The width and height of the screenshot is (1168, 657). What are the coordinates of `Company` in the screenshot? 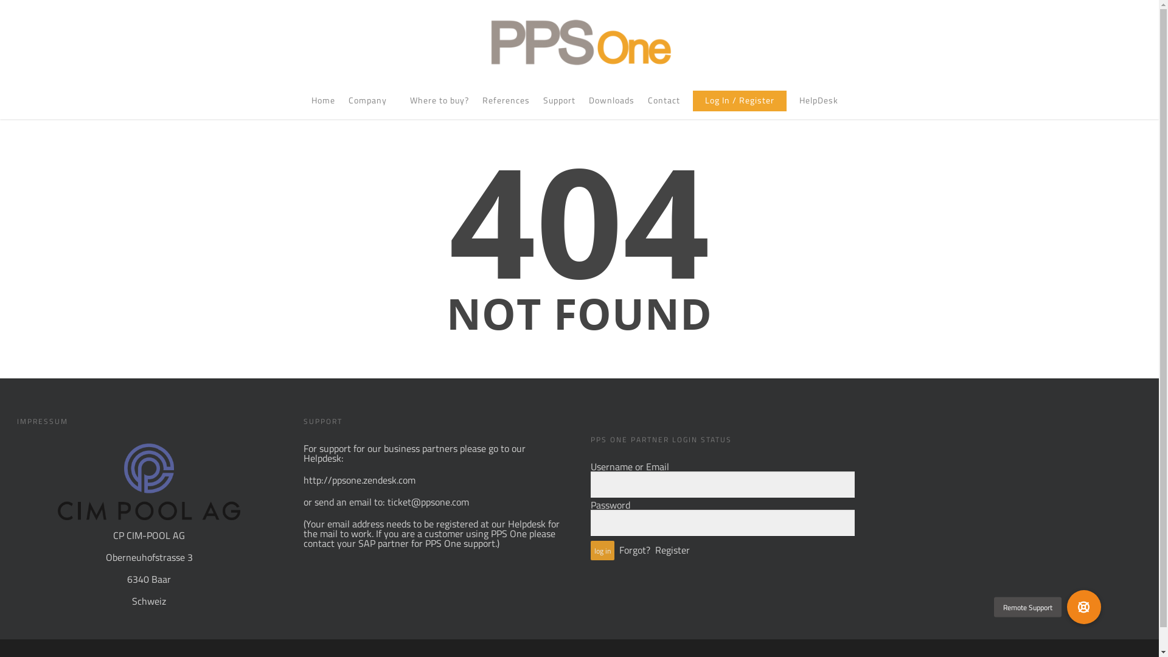 It's located at (372, 107).